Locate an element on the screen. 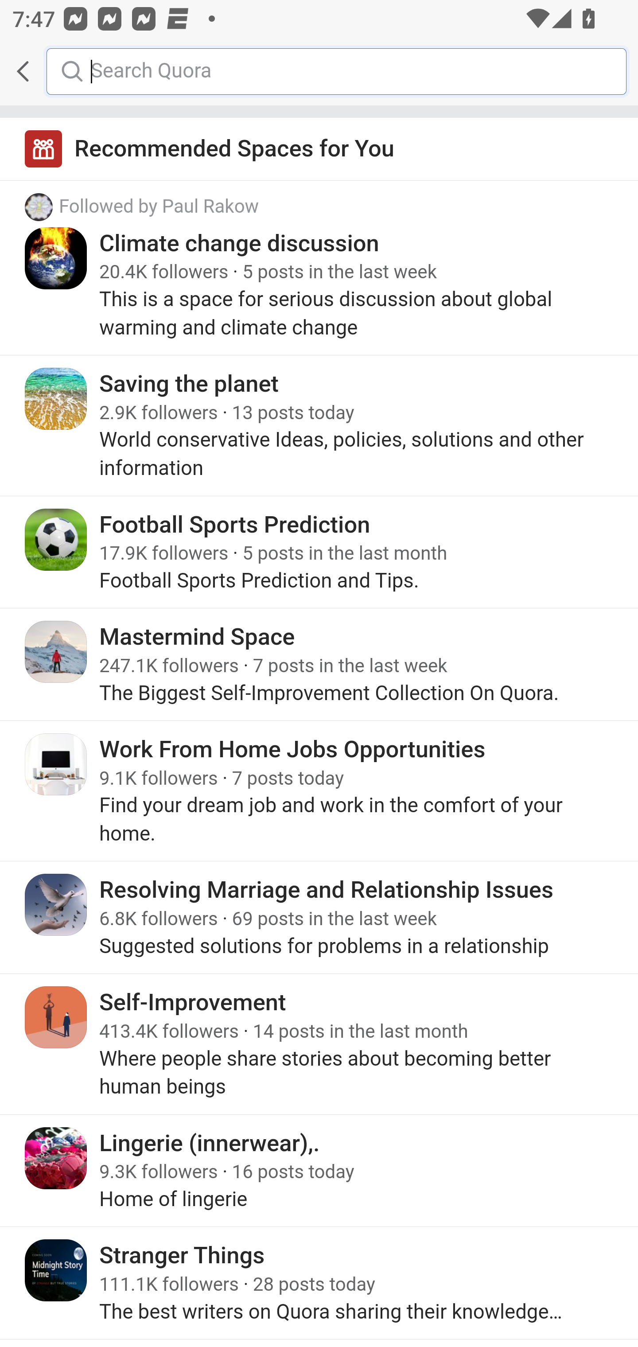  Me Home Search Add is located at coordinates (319, 71).